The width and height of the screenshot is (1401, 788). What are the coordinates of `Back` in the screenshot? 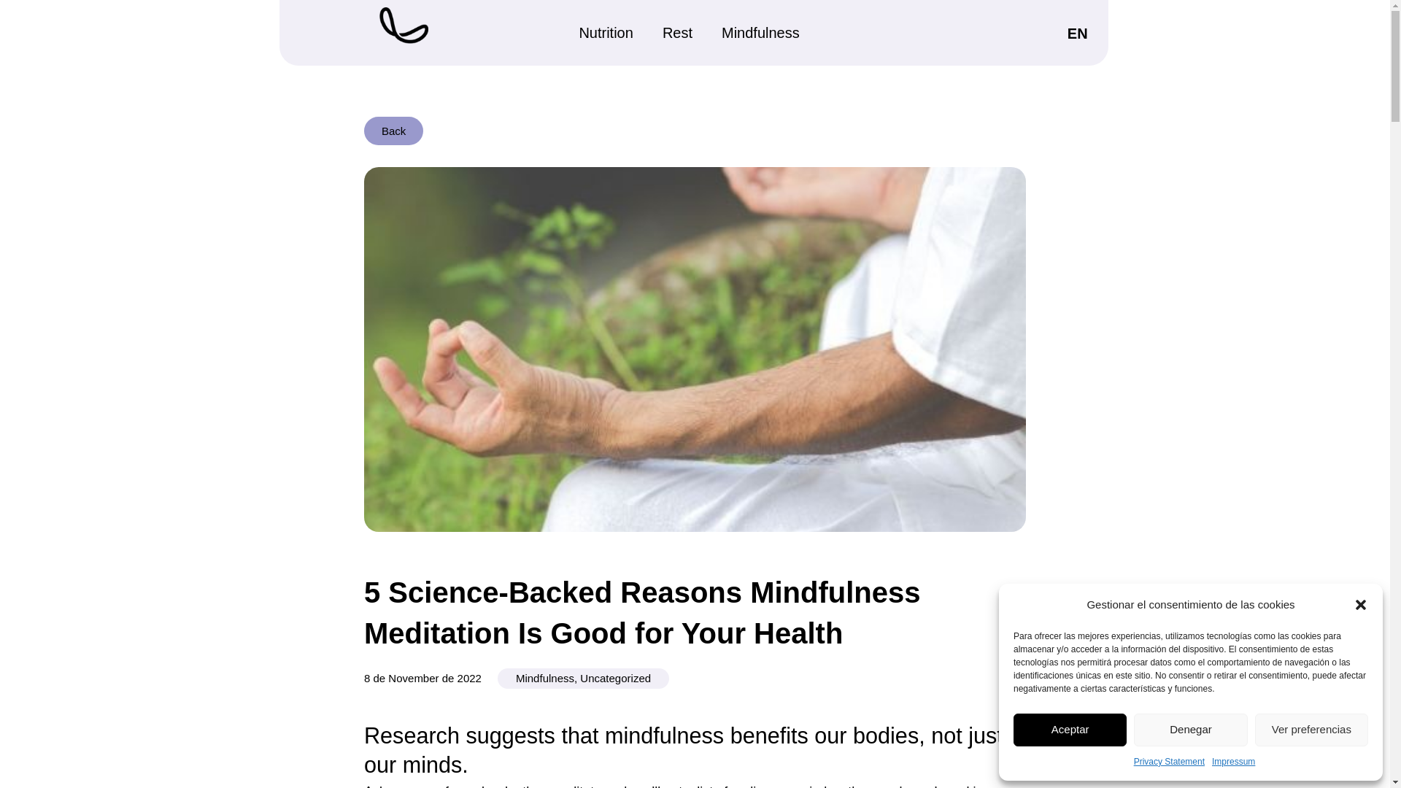 It's located at (393, 130).